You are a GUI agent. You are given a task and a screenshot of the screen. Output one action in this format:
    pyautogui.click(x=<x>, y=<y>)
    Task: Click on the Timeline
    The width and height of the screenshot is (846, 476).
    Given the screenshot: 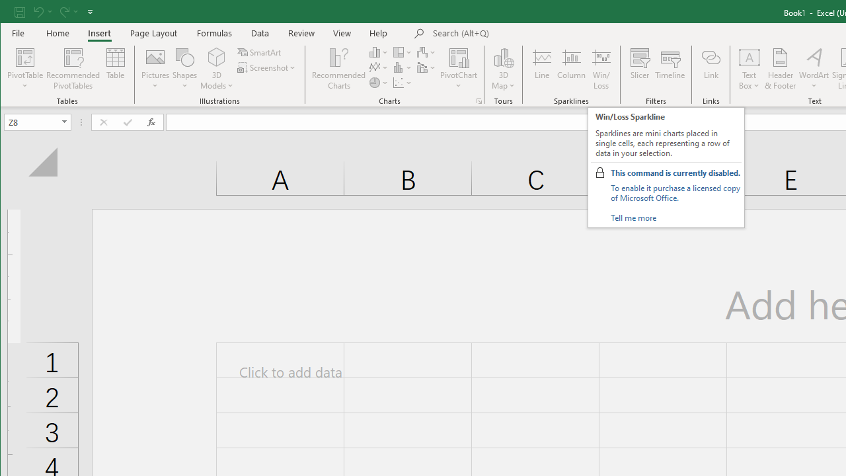 What is the action you would take?
    pyautogui.click(x=670, y=69)
    